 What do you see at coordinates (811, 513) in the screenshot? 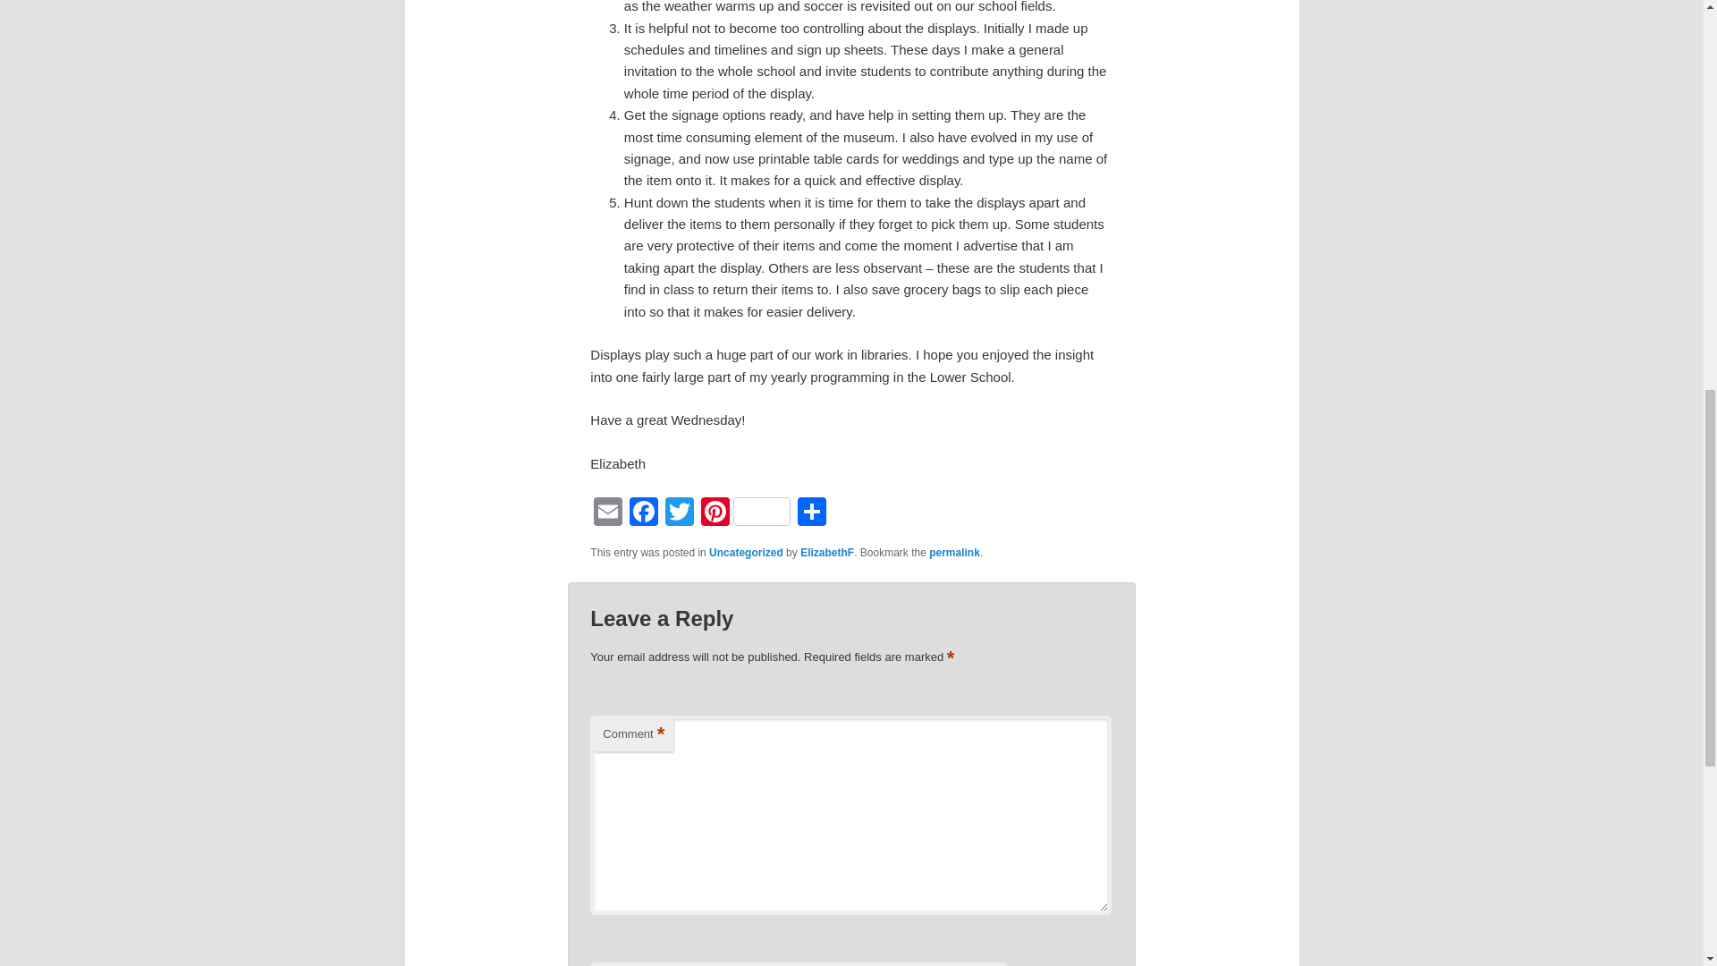
I see `Share` at bounding box center [811, 513].